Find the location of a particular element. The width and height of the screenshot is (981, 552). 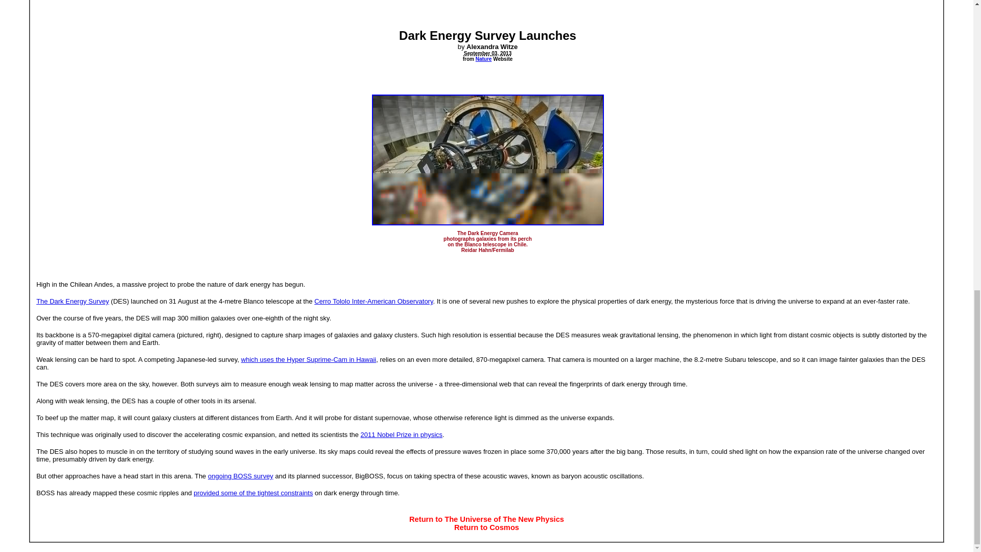

provided some of the tightest constraints is located at coordinates (253, 493).